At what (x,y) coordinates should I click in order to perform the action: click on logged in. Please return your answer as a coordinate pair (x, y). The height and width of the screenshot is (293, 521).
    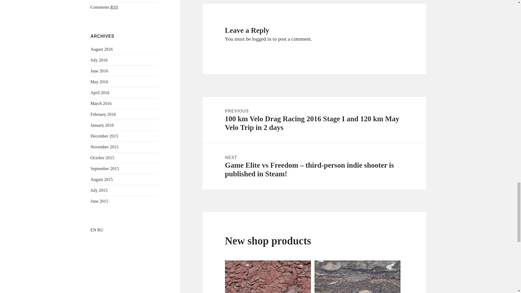
    Looking at the image, I should click on (262, 39).